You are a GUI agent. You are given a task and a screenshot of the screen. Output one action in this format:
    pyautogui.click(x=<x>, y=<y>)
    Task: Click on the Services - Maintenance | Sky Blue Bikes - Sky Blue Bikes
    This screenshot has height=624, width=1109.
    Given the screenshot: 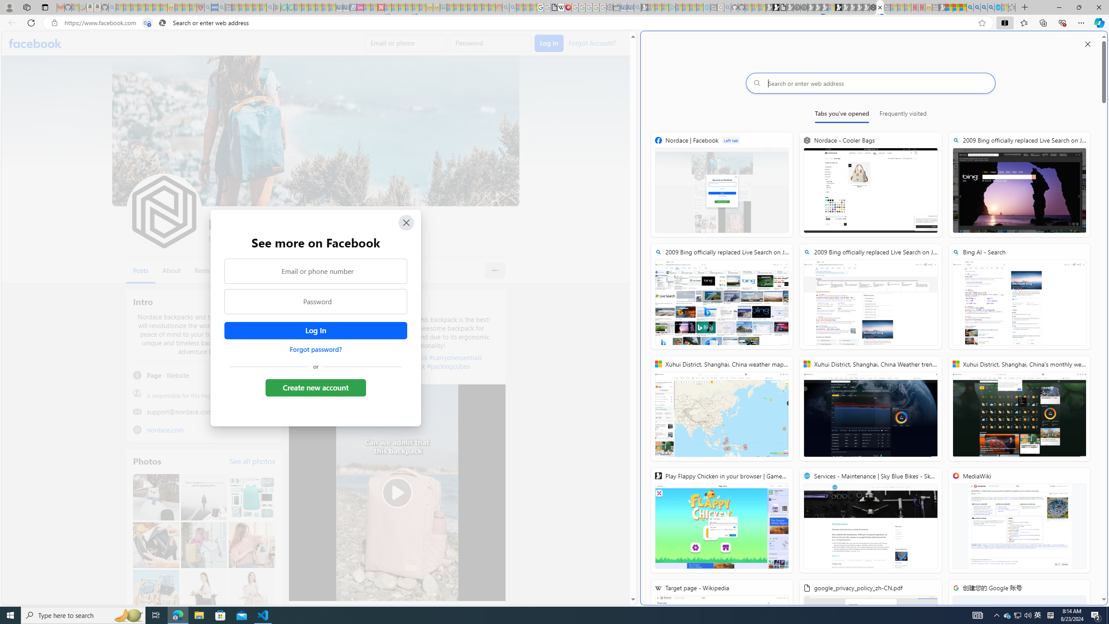 What is the action you would take?
    pyautogui.click(x=997, y=7)
    